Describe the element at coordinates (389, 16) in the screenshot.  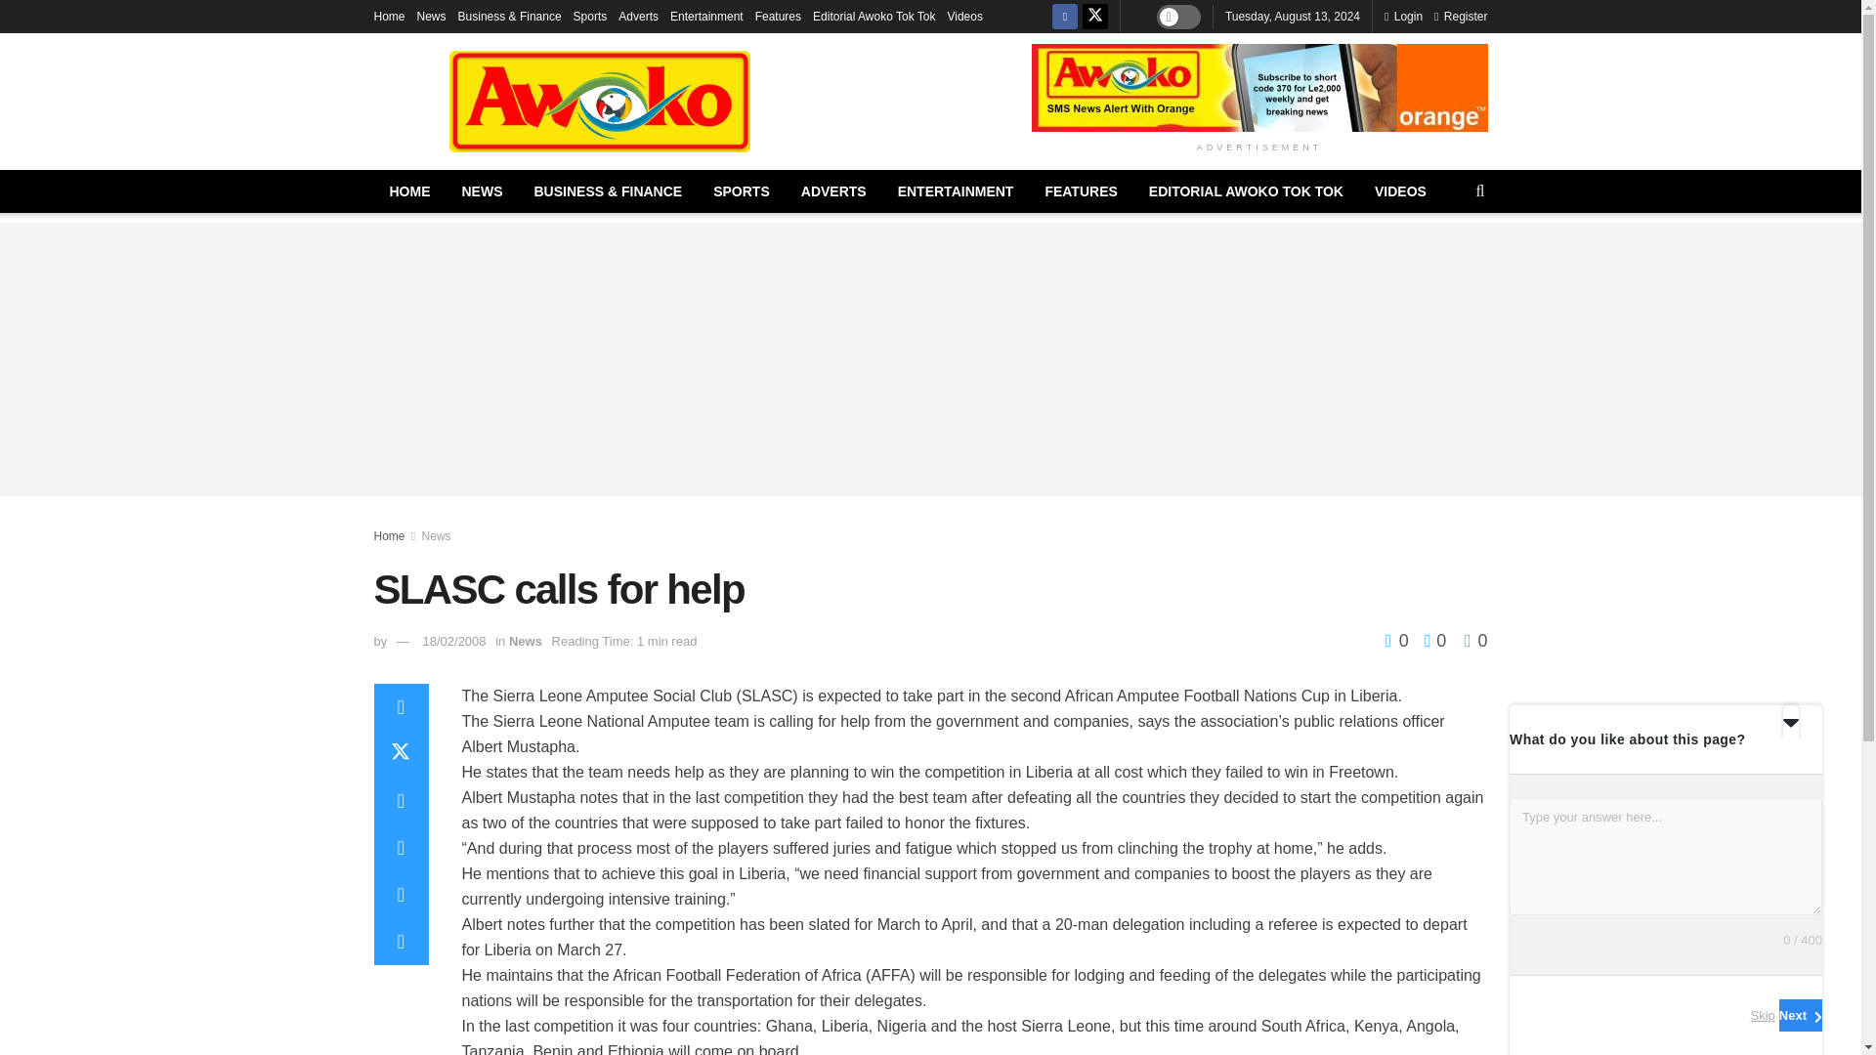
I see `Home` at that location.